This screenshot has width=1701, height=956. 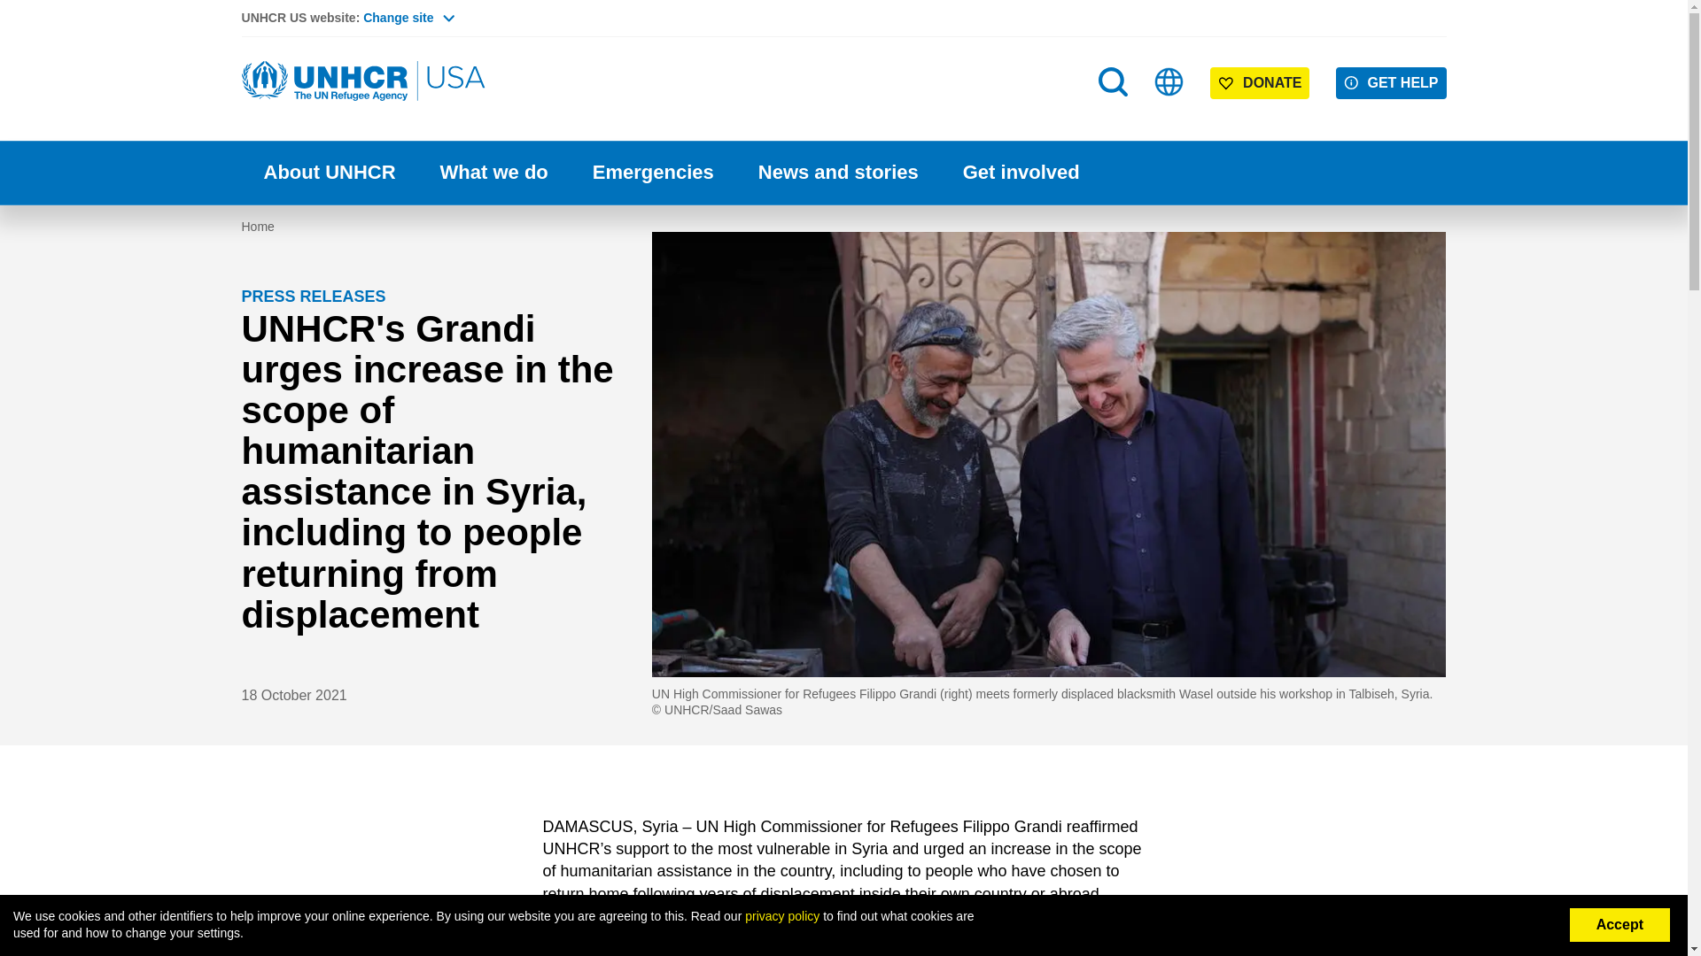 What do you see at coordinates (1391, 83) in the screenshot?
I see `GET HELP` at bounding box center [1391, 83].